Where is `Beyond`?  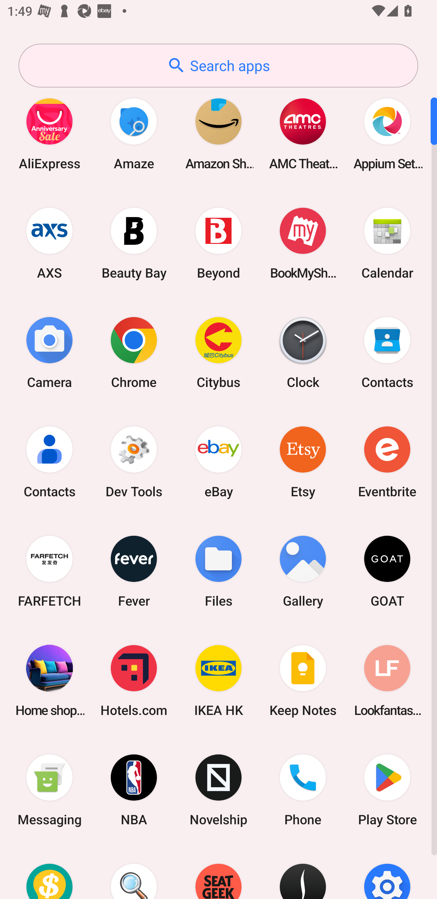
Beyond is located at coordinates (218, 243).